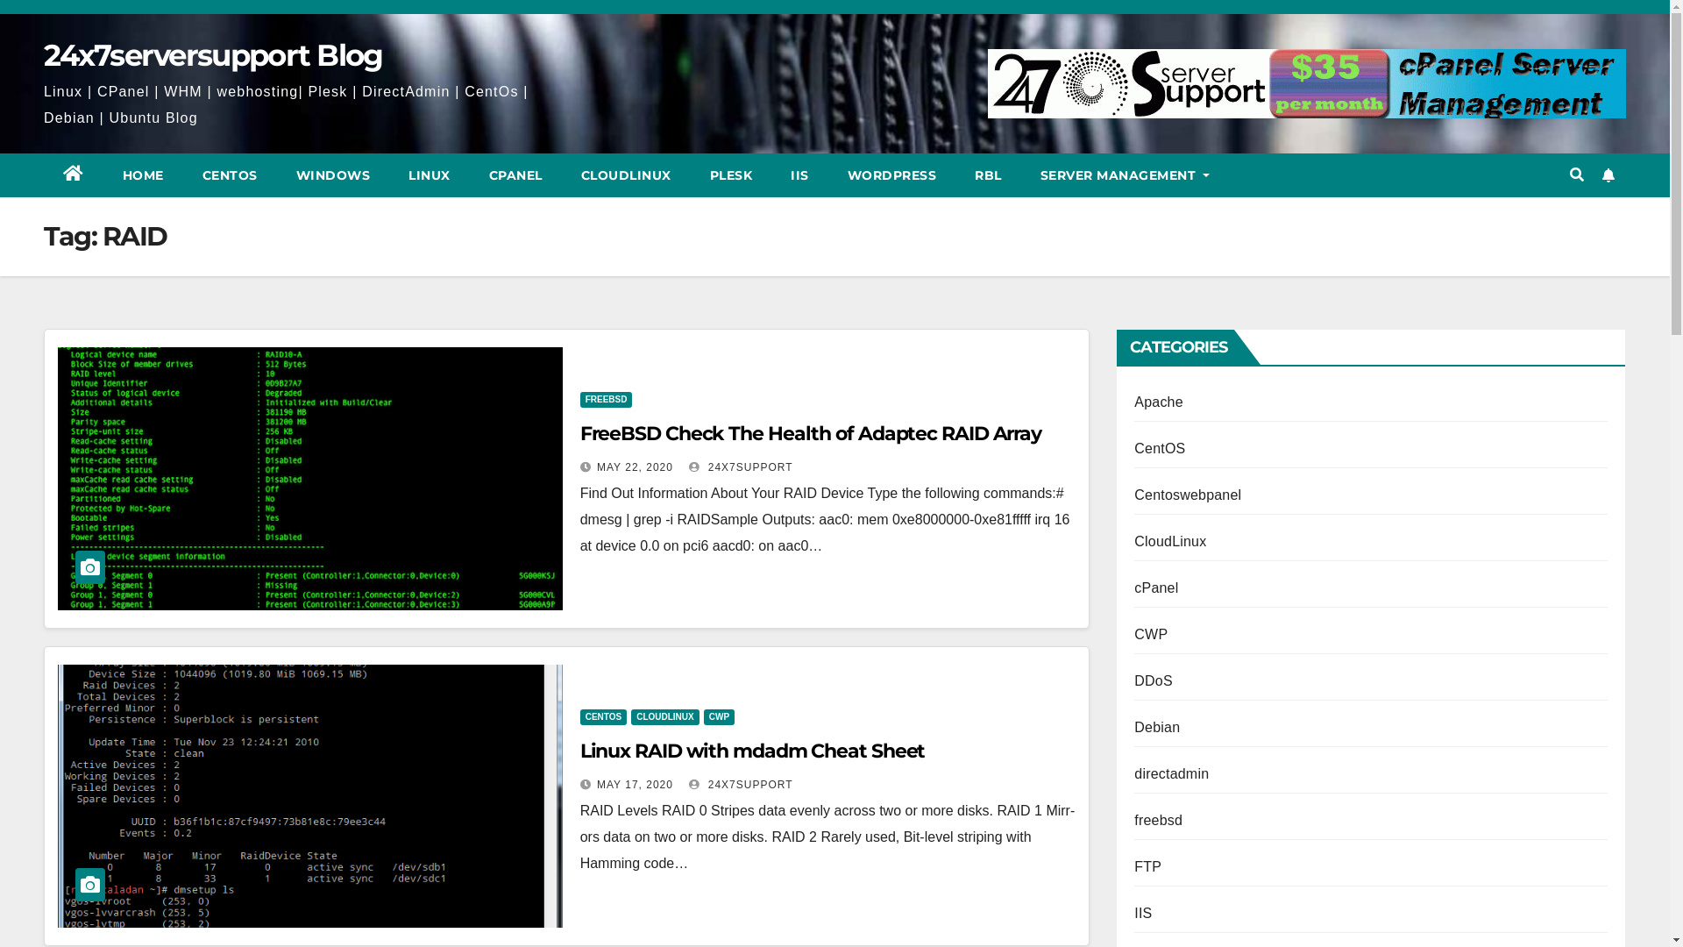 Image resolution: width=1683 pixels, height=947 pixels. I want to click on Debian, so click(1157, 728).